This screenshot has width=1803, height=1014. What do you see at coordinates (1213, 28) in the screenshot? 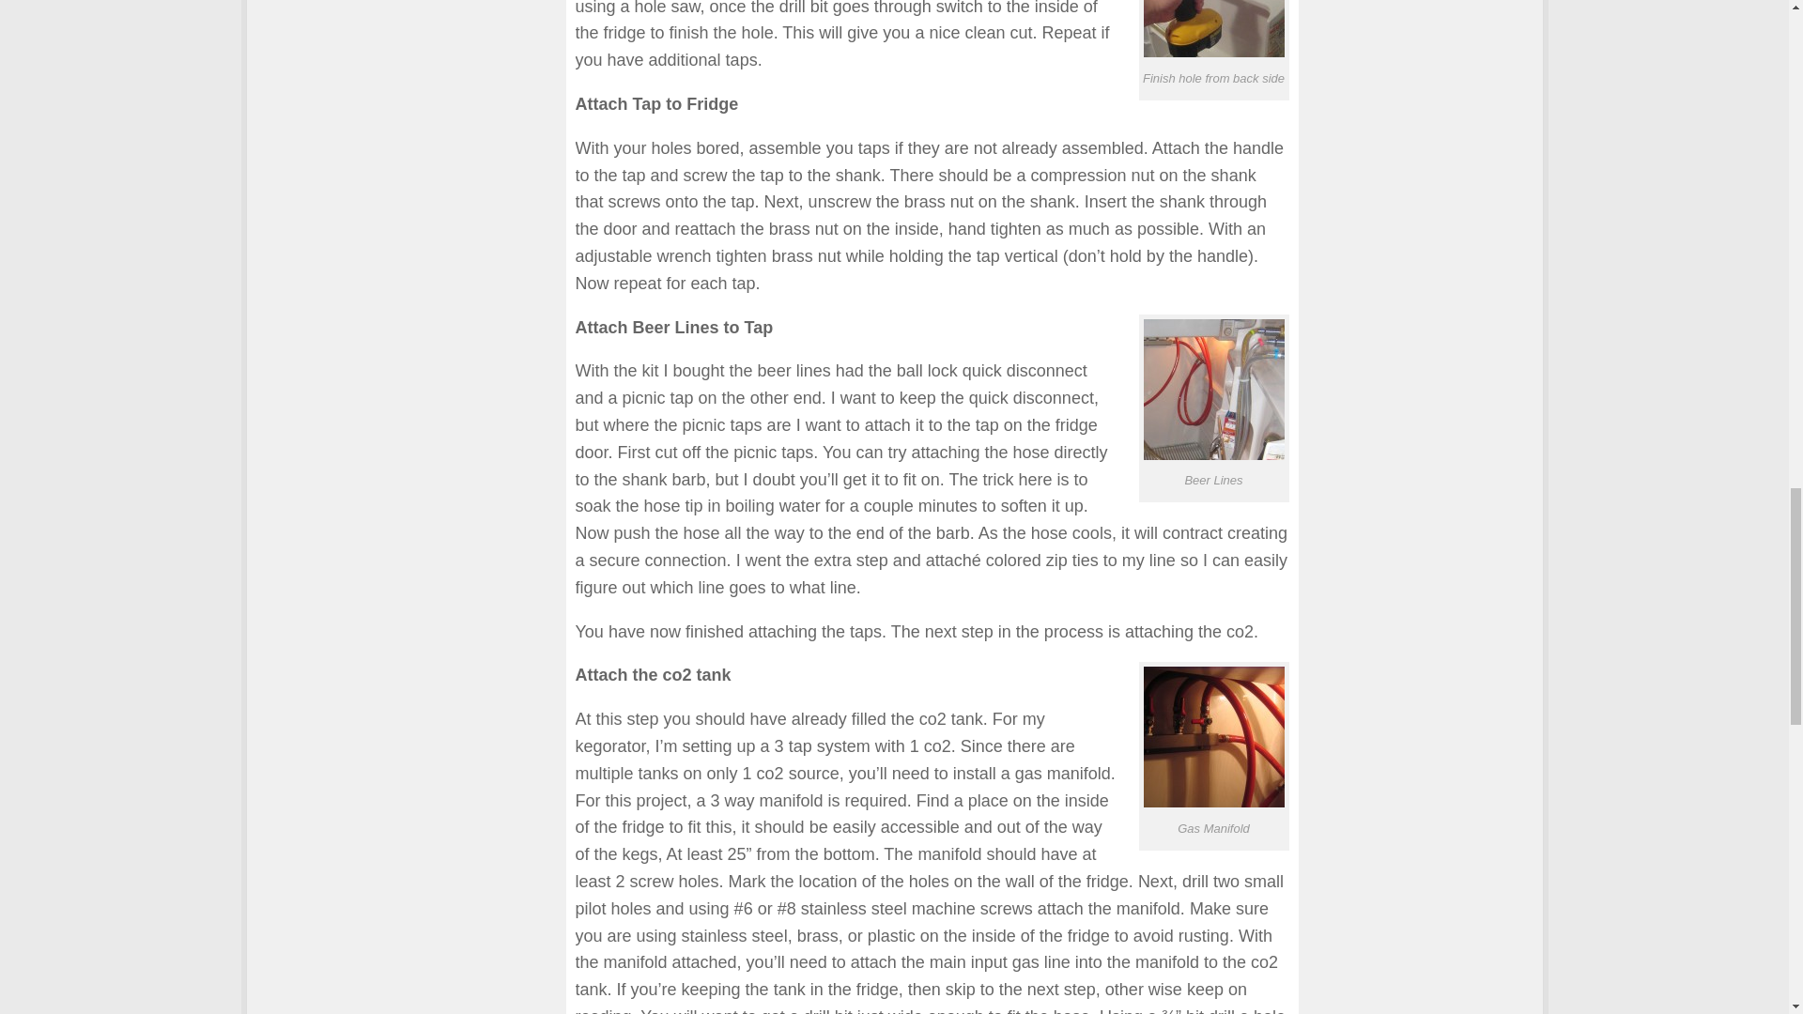
I see `pic-010` at bounding box center [1213, 28].